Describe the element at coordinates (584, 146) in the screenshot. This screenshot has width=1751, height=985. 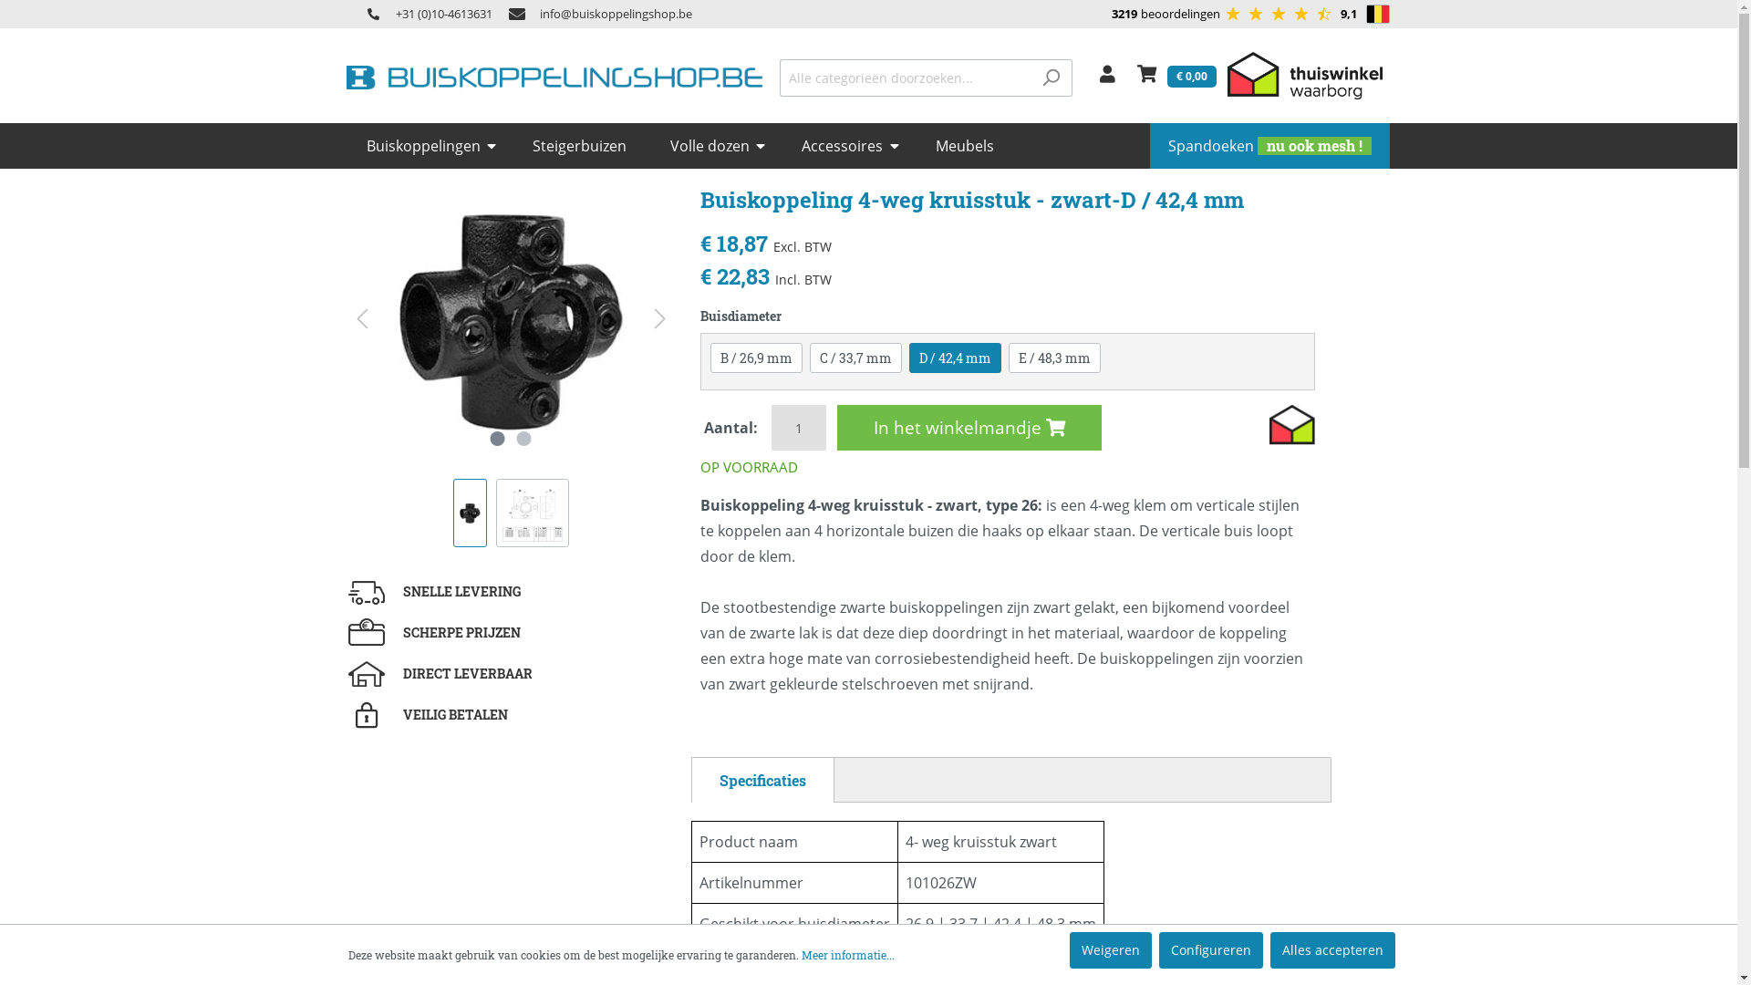
I see `Steigerbuizen` at that location.